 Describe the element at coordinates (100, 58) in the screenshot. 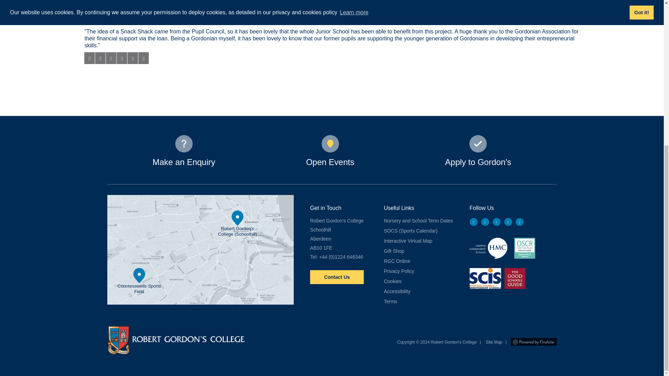

I see `Share to Twitter` at that location.